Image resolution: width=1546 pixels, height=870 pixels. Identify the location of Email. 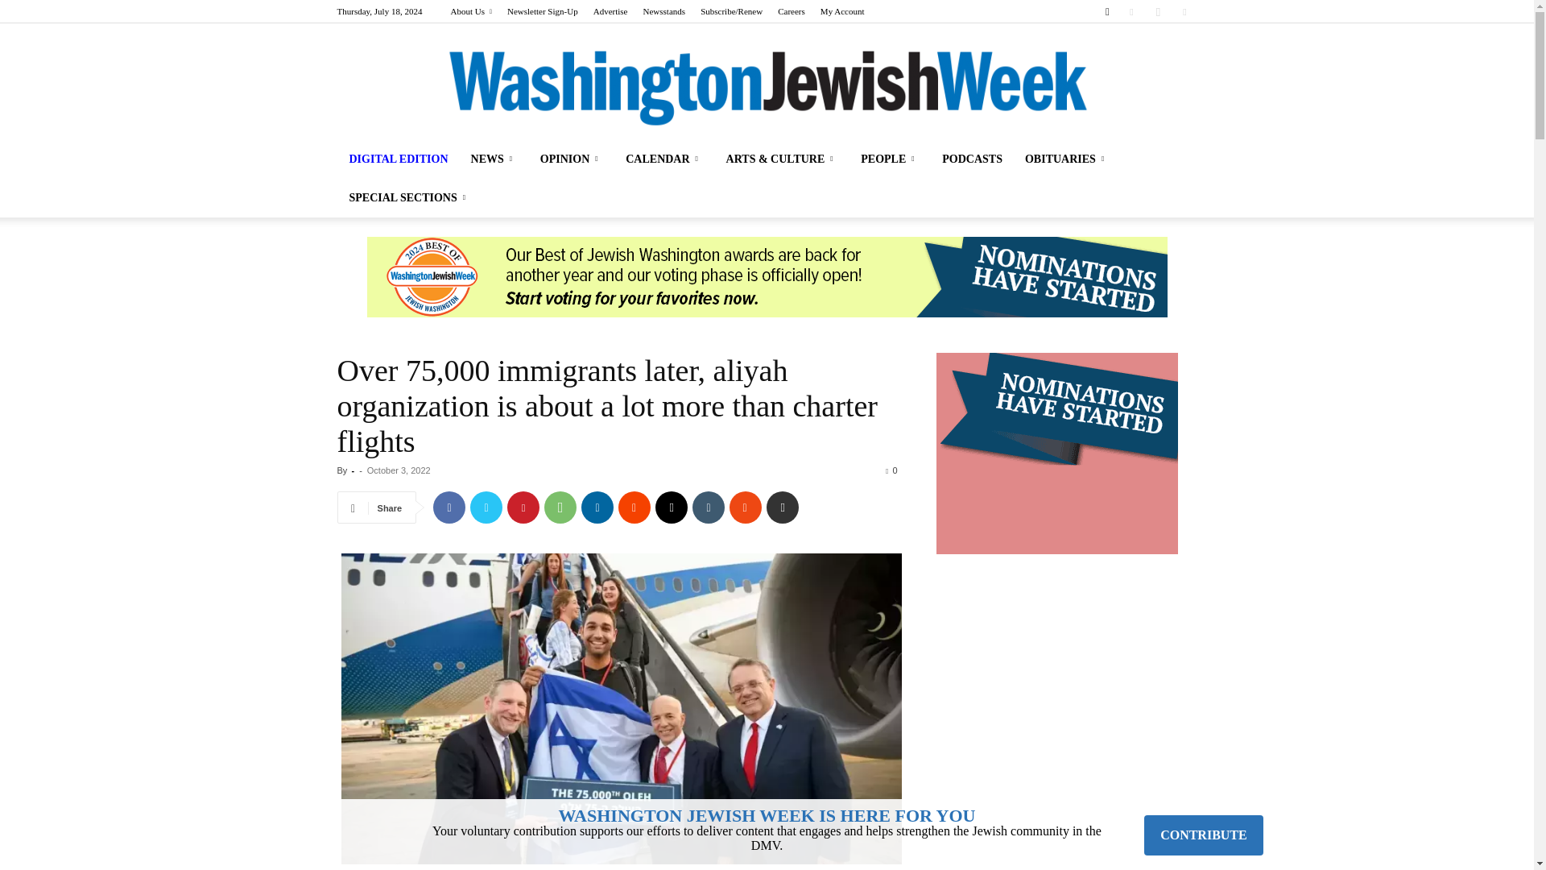
(672, 507).